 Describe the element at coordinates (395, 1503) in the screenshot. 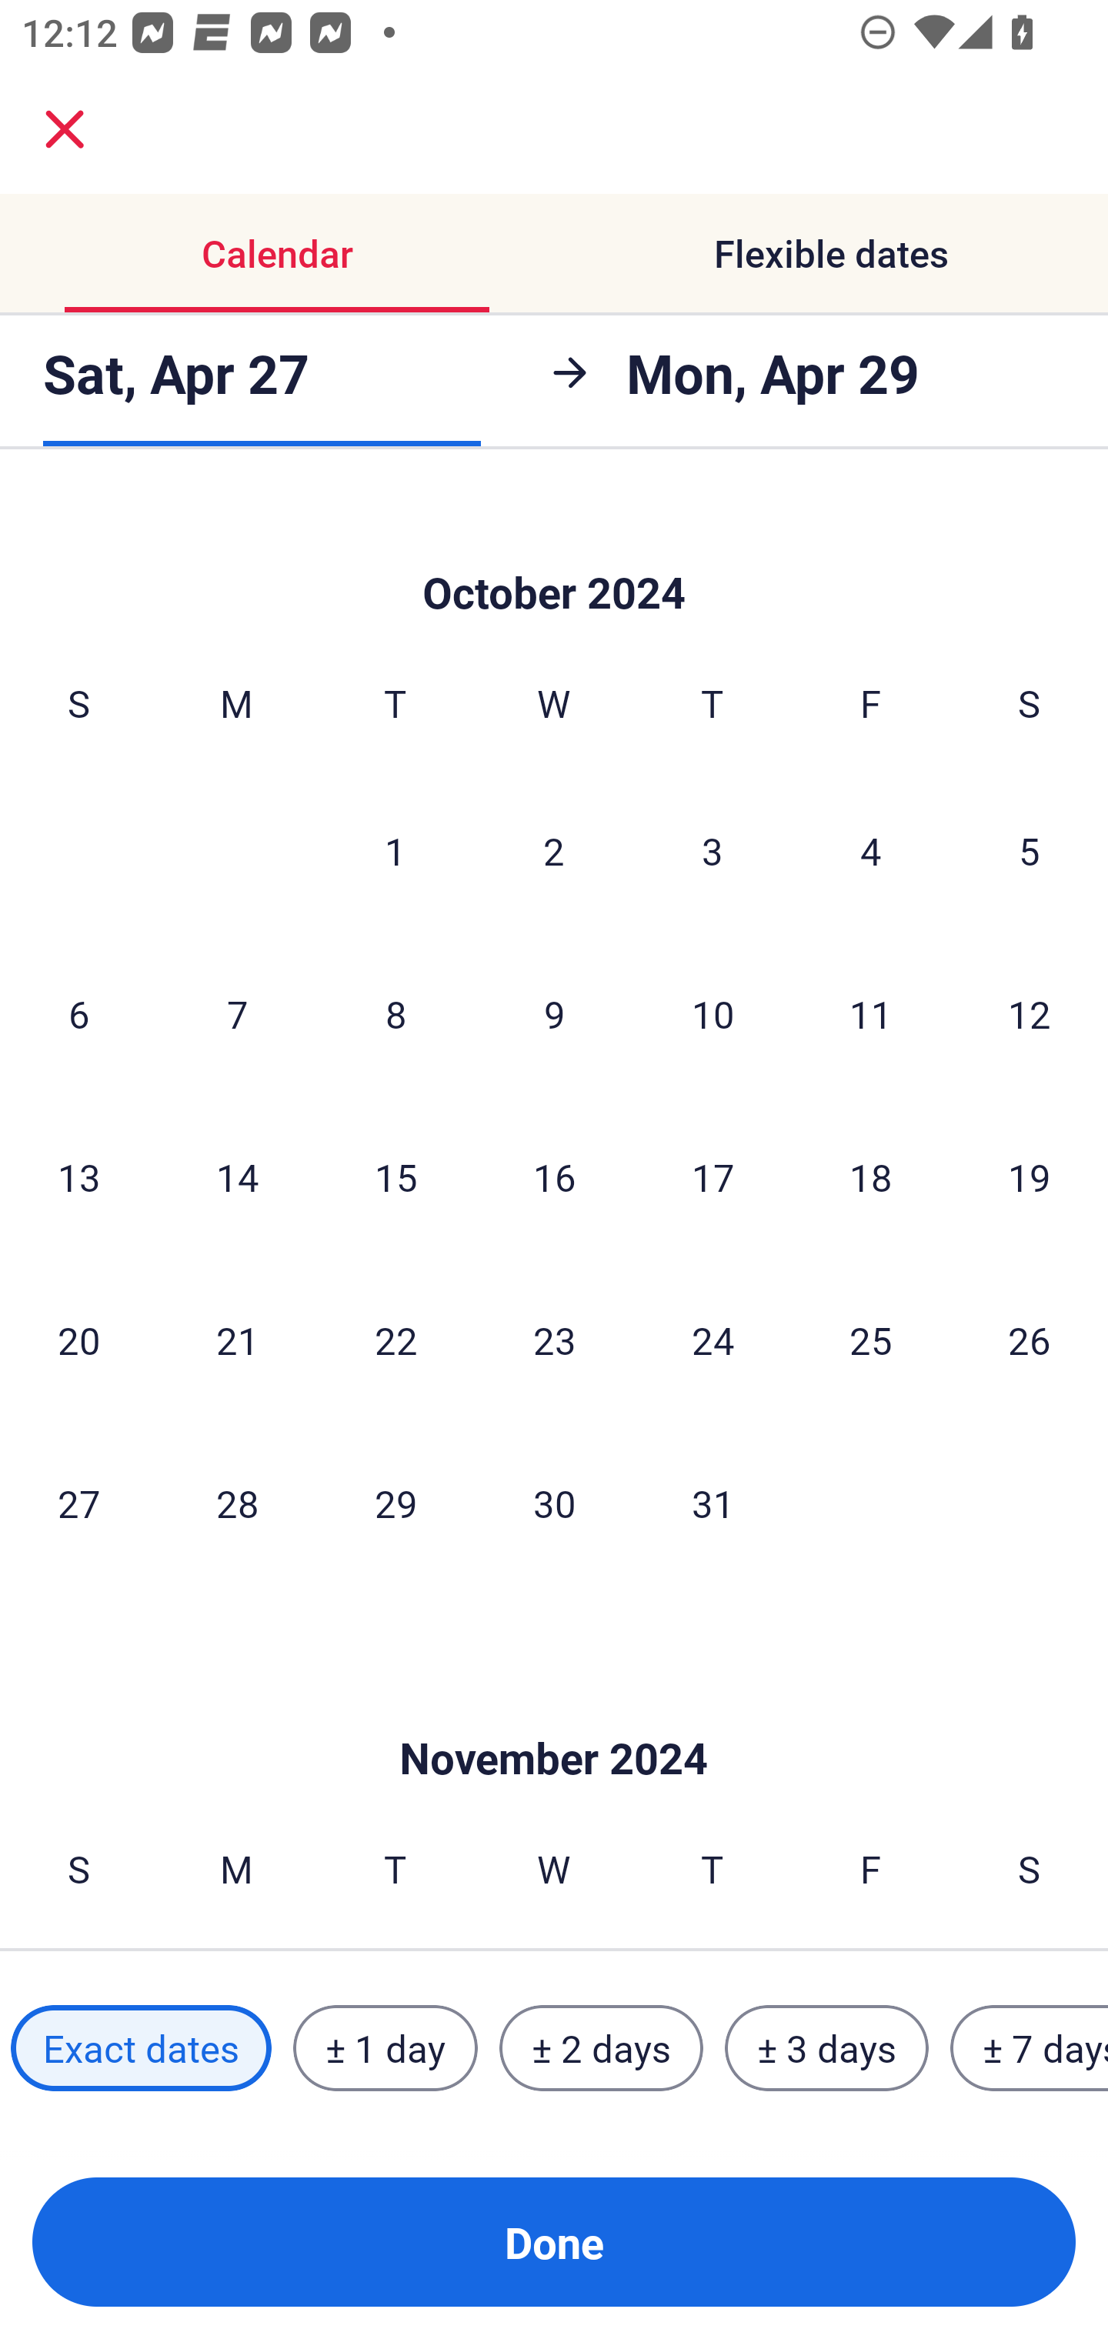

I see `29 Tuesday, October 29, 2024` at that location.